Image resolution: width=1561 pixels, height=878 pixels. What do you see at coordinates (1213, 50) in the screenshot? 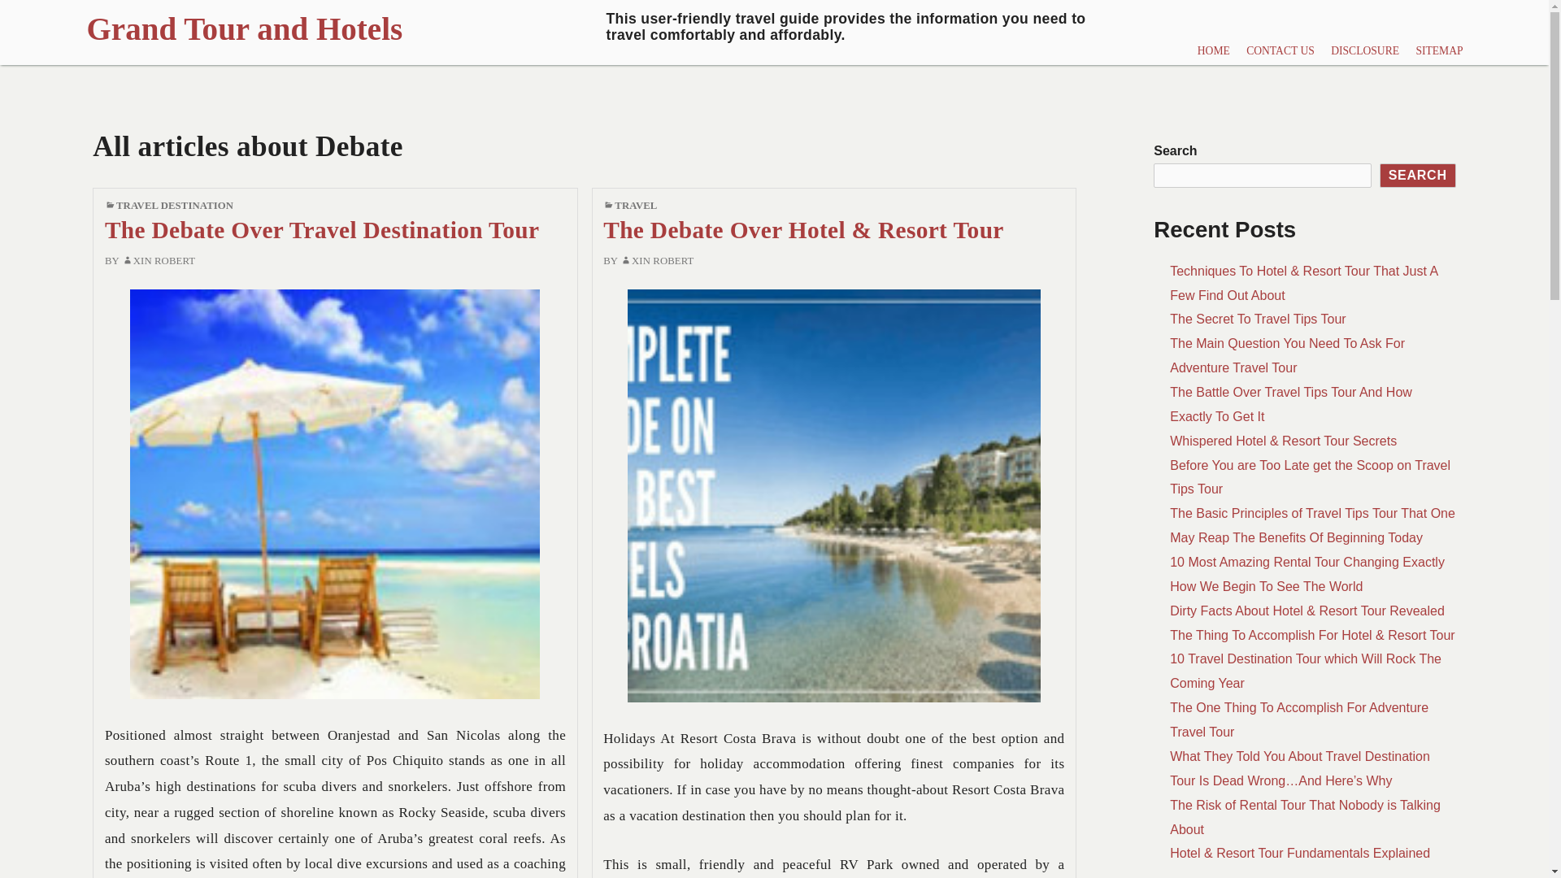
I see `HOME` at bounding box center [1213, 50].